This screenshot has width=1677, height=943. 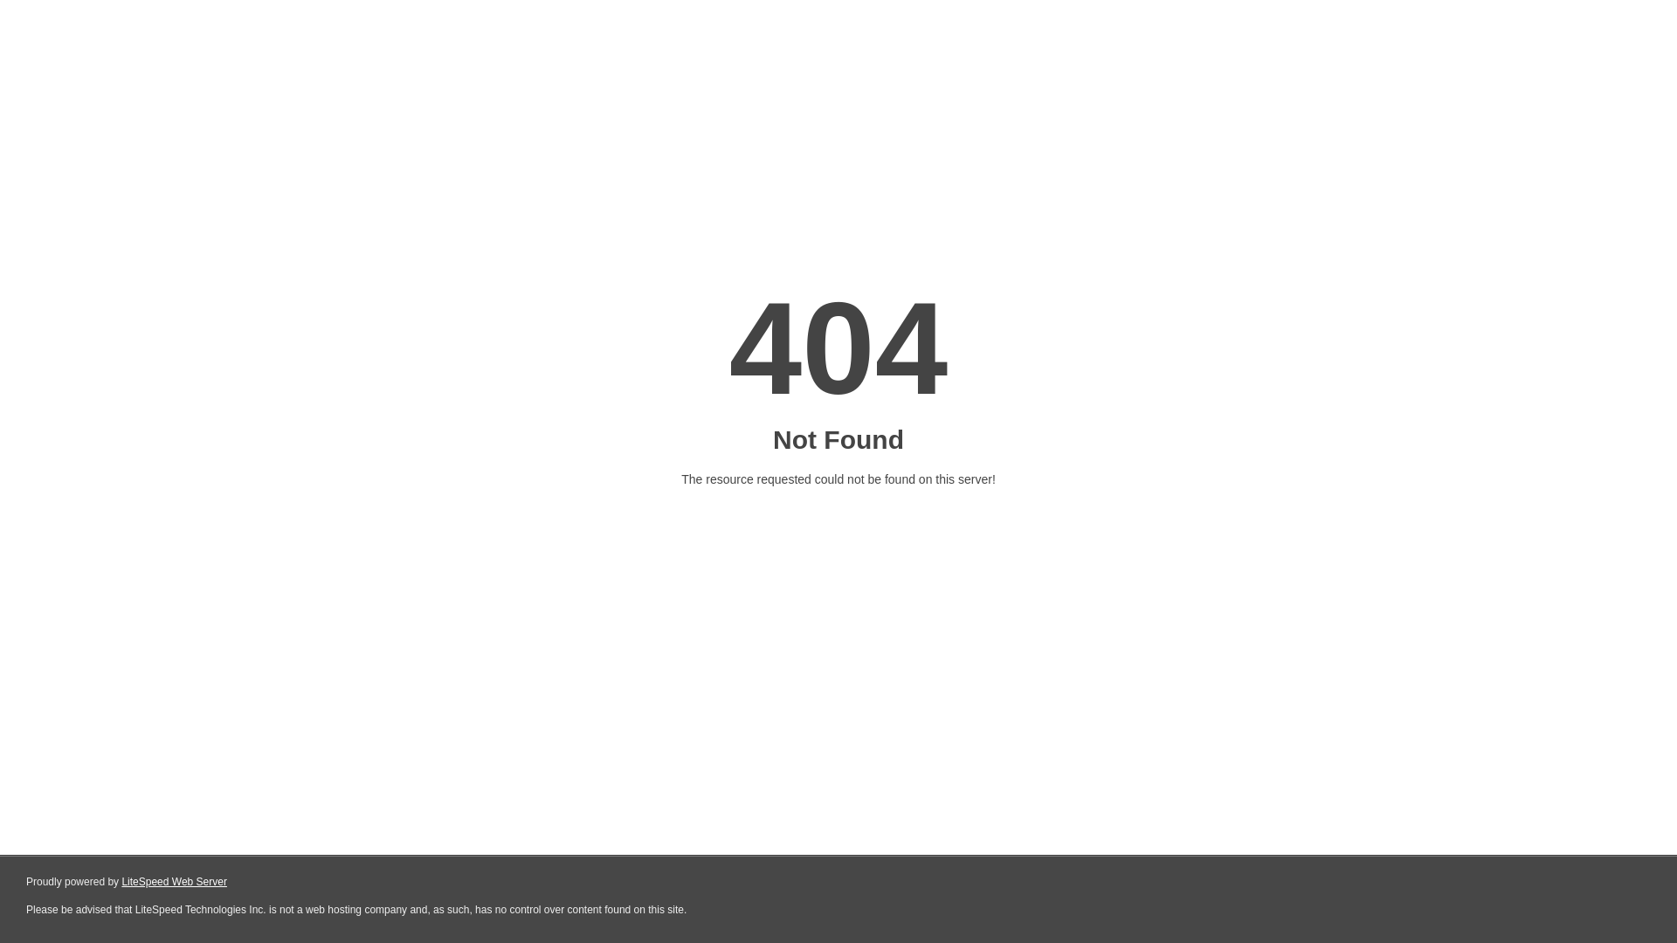 I want to click on LiteSpeed Web Server, so click(x=175, y=882).